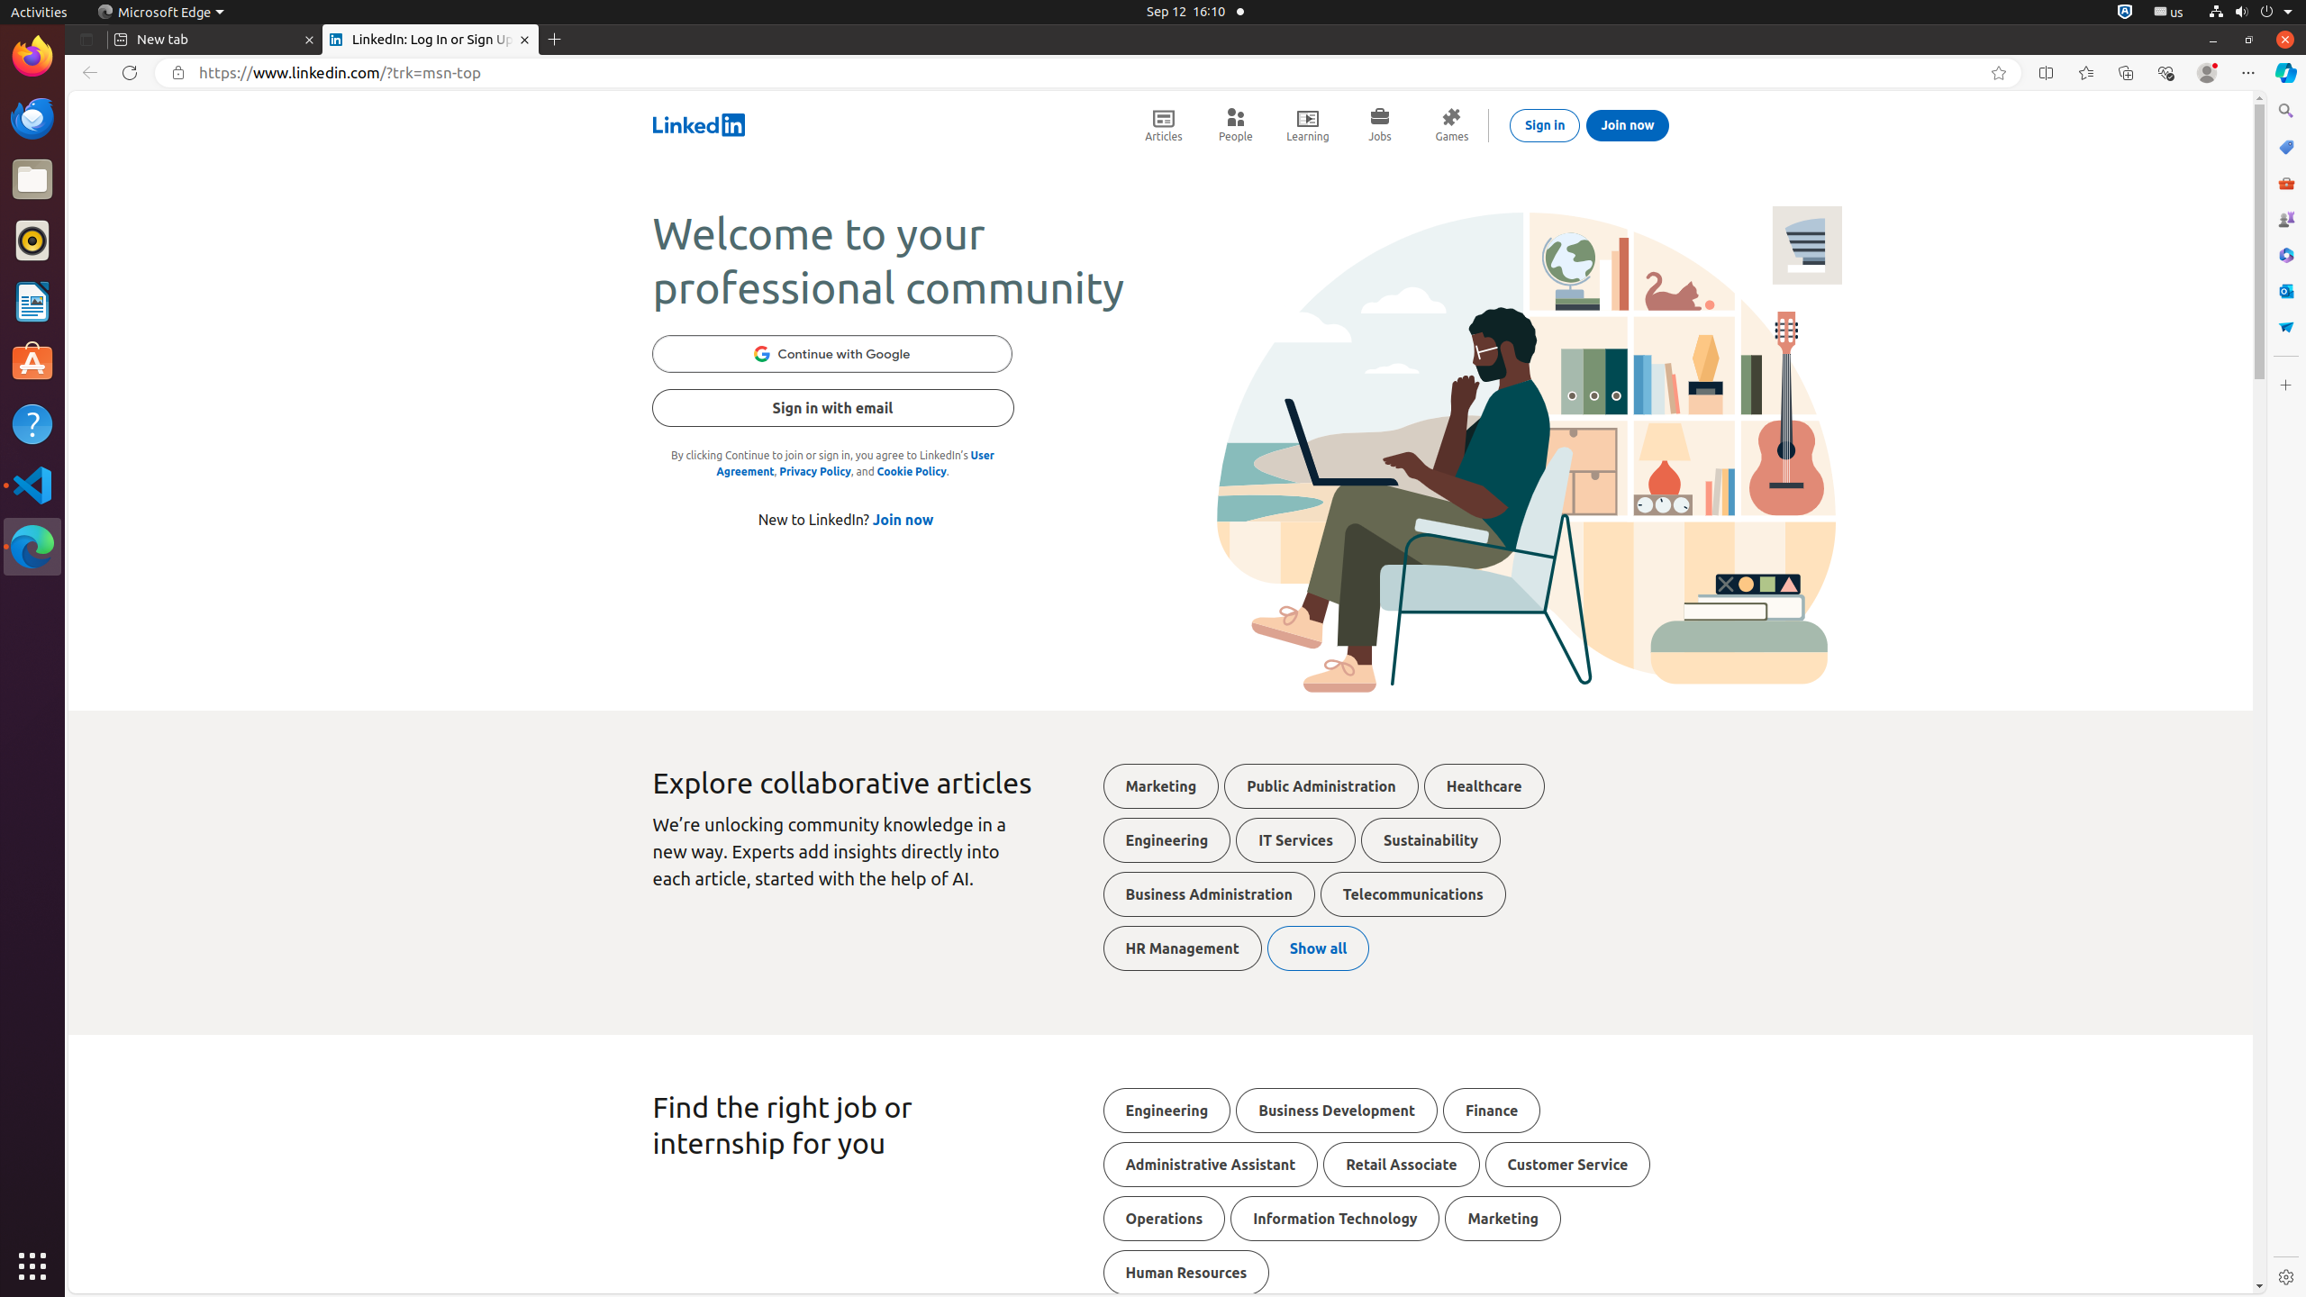 This screenshot has height=1297, width=2306. I want to click on :1.72/StatusNotifierItem, so click(2125, 13).